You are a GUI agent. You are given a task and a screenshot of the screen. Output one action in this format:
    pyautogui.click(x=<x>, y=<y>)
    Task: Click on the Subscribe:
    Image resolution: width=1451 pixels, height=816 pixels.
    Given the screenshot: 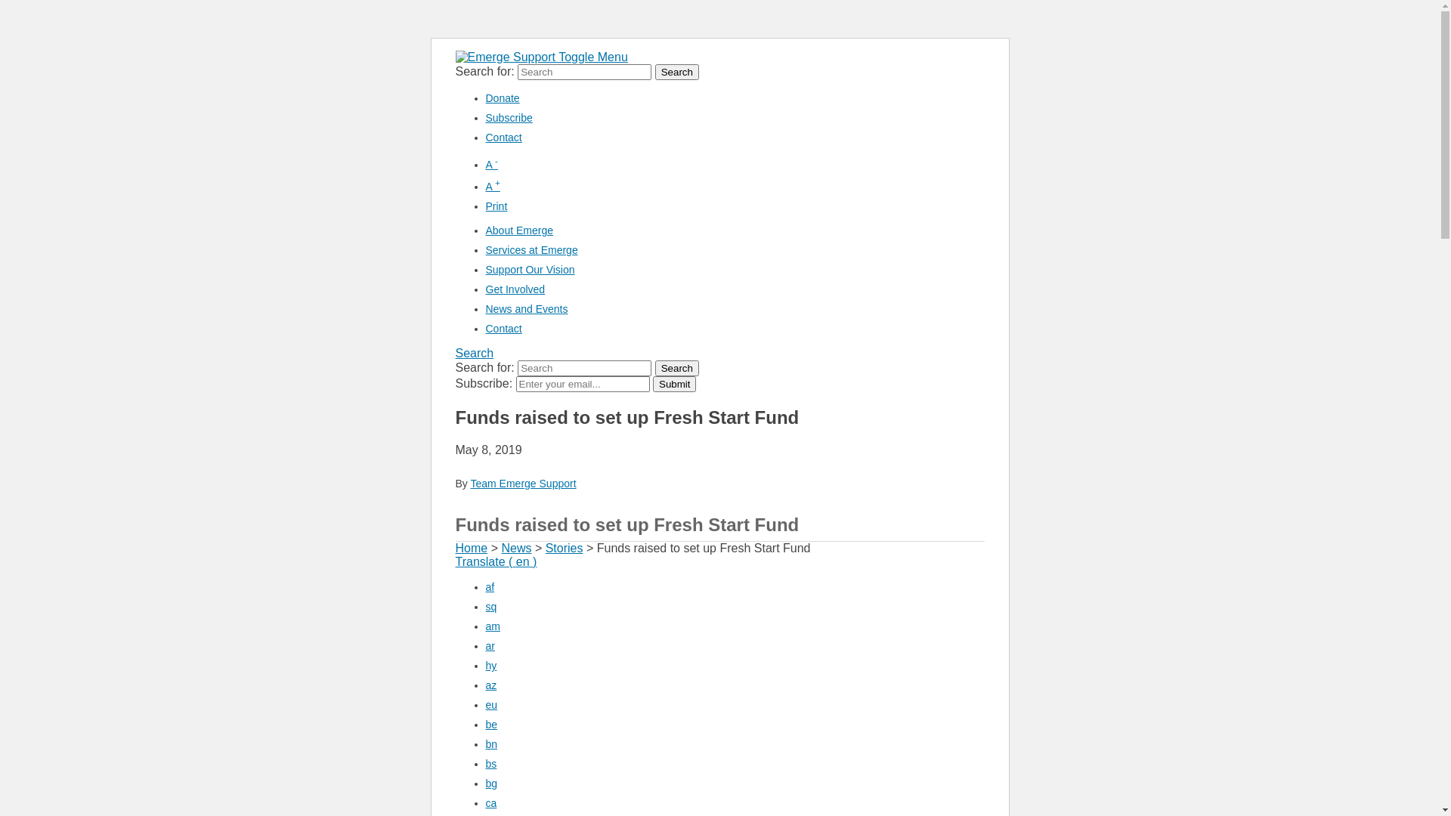 What is the action you would take?
    pyautogui.click(x=583, y=384)
    